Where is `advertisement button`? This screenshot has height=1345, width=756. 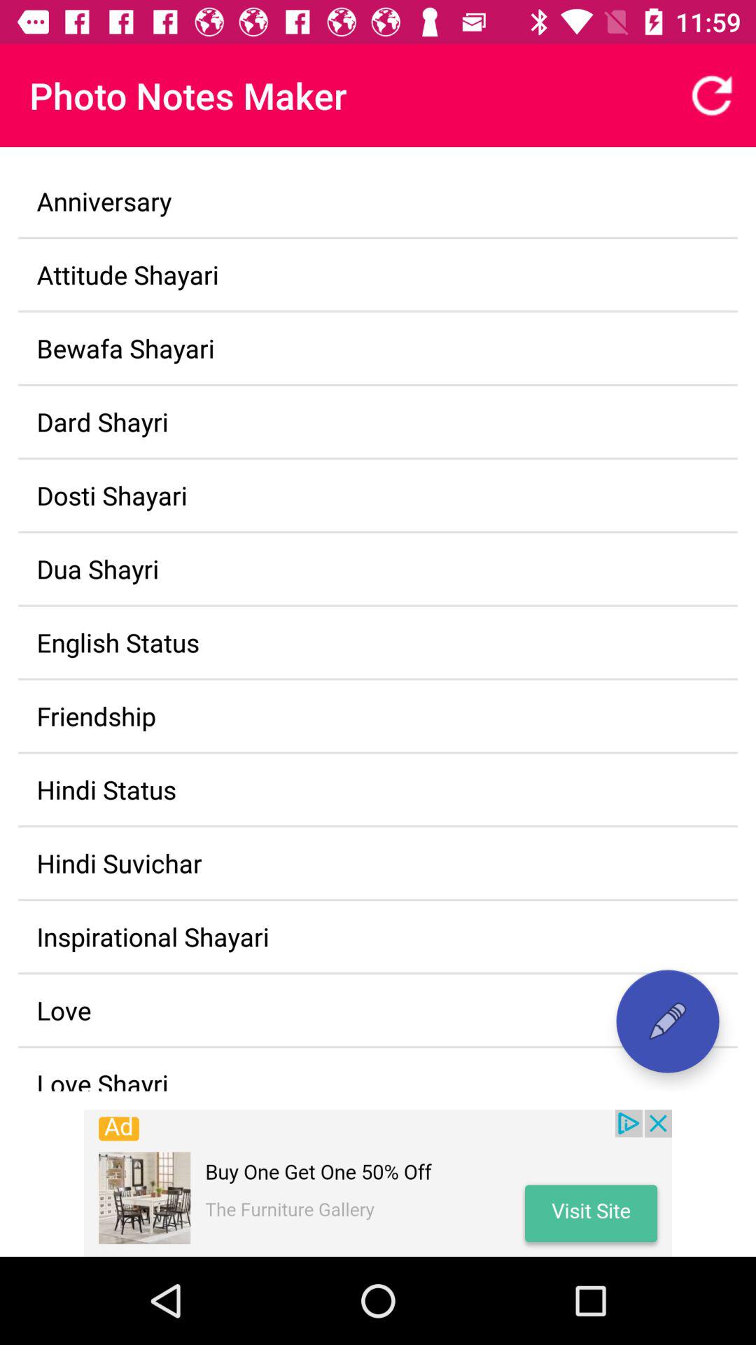 advertisement button is located at coordinates (378, 1183).